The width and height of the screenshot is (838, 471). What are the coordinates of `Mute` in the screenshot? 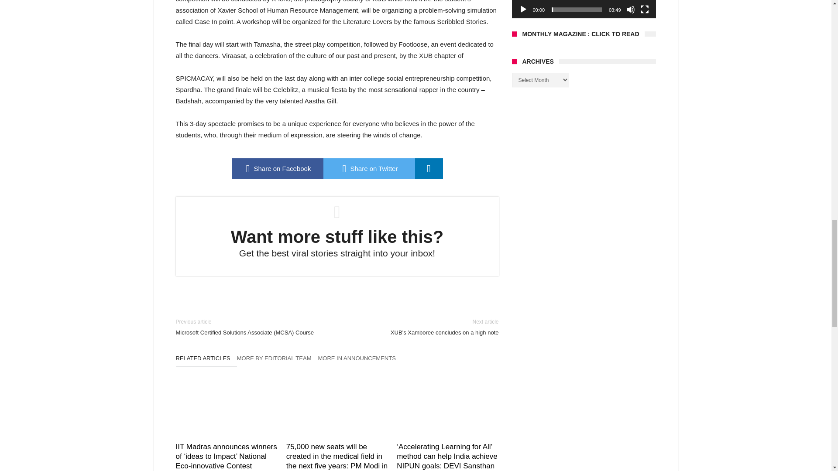 It's located at (630, 10).